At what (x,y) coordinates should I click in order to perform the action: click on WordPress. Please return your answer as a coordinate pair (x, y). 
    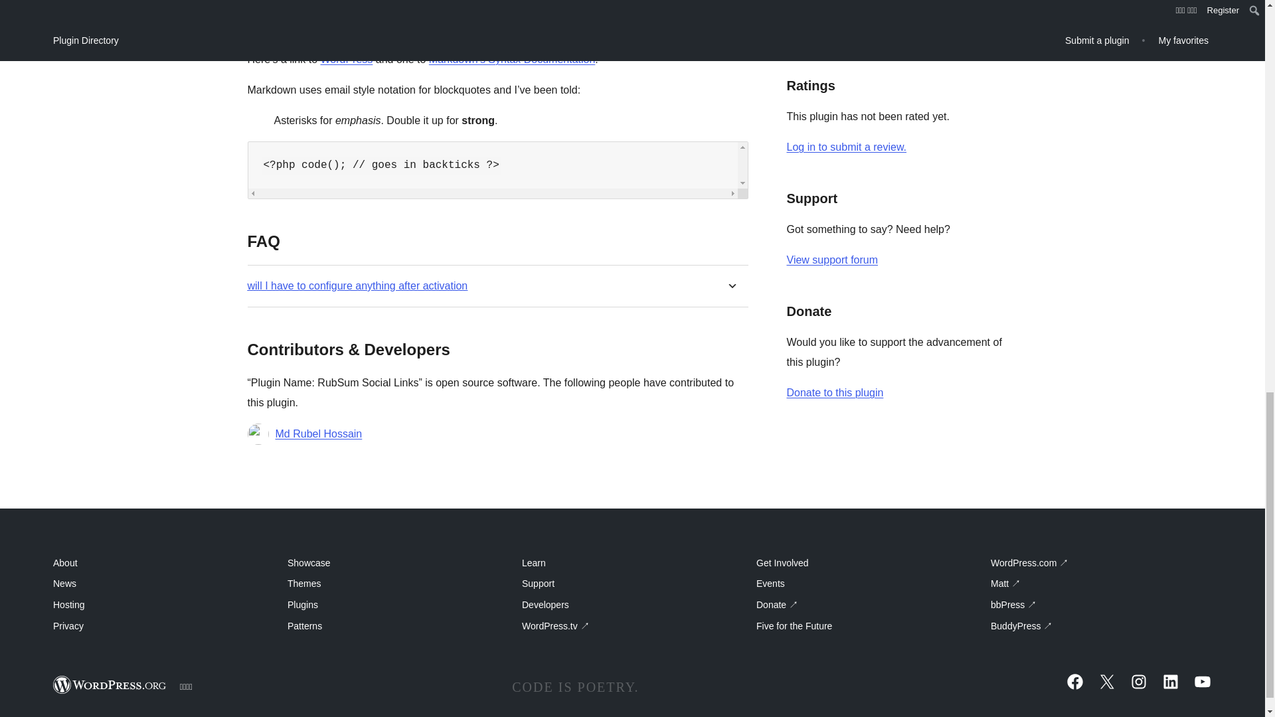
    Looking at the image, I should click on (345, 60).